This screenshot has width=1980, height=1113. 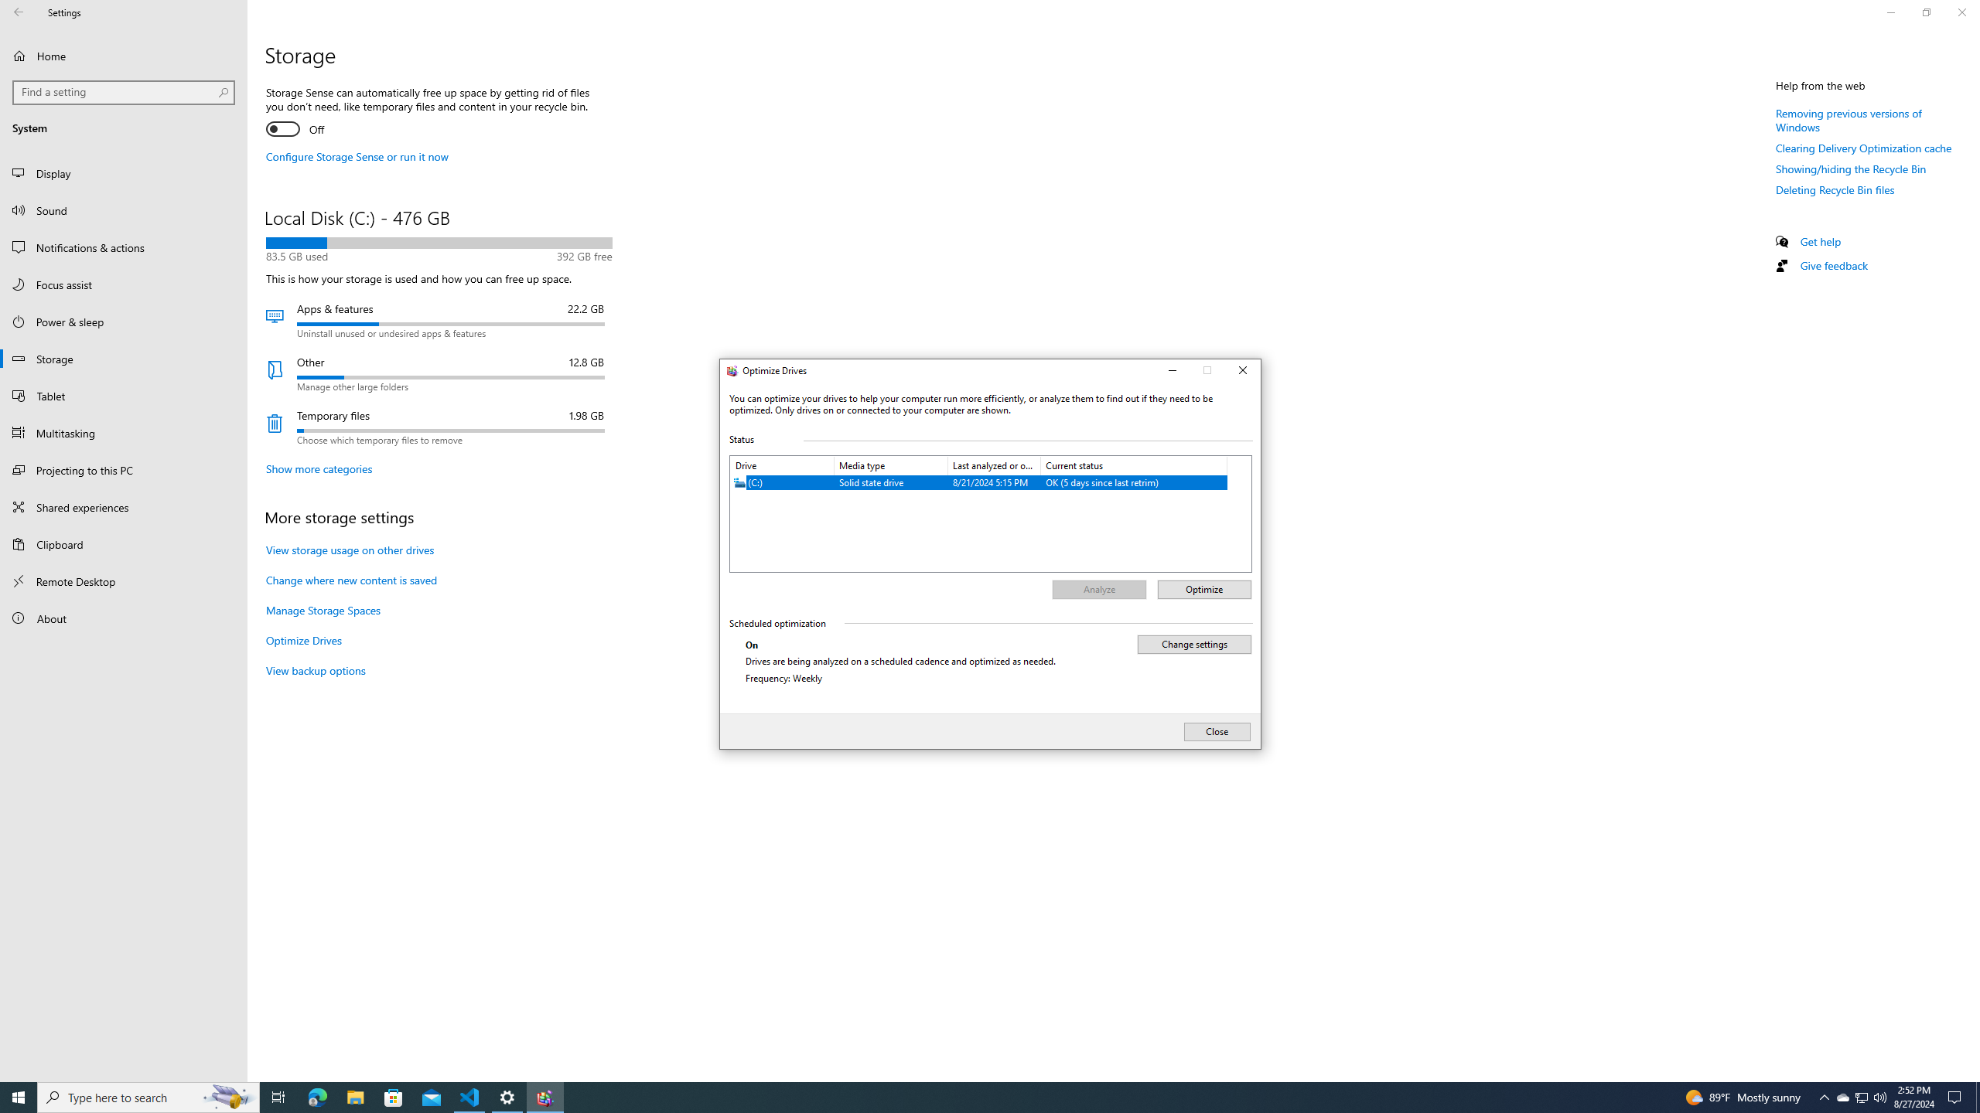 I want to click on Type here to search, so click(x=148, y=1098).